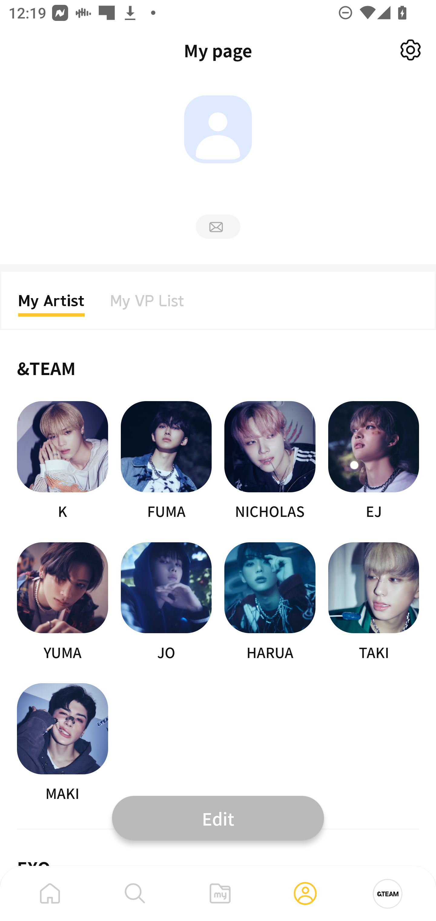 This screenshot has height=921, width=436. I want to click on HARUA, so click(270, 602).